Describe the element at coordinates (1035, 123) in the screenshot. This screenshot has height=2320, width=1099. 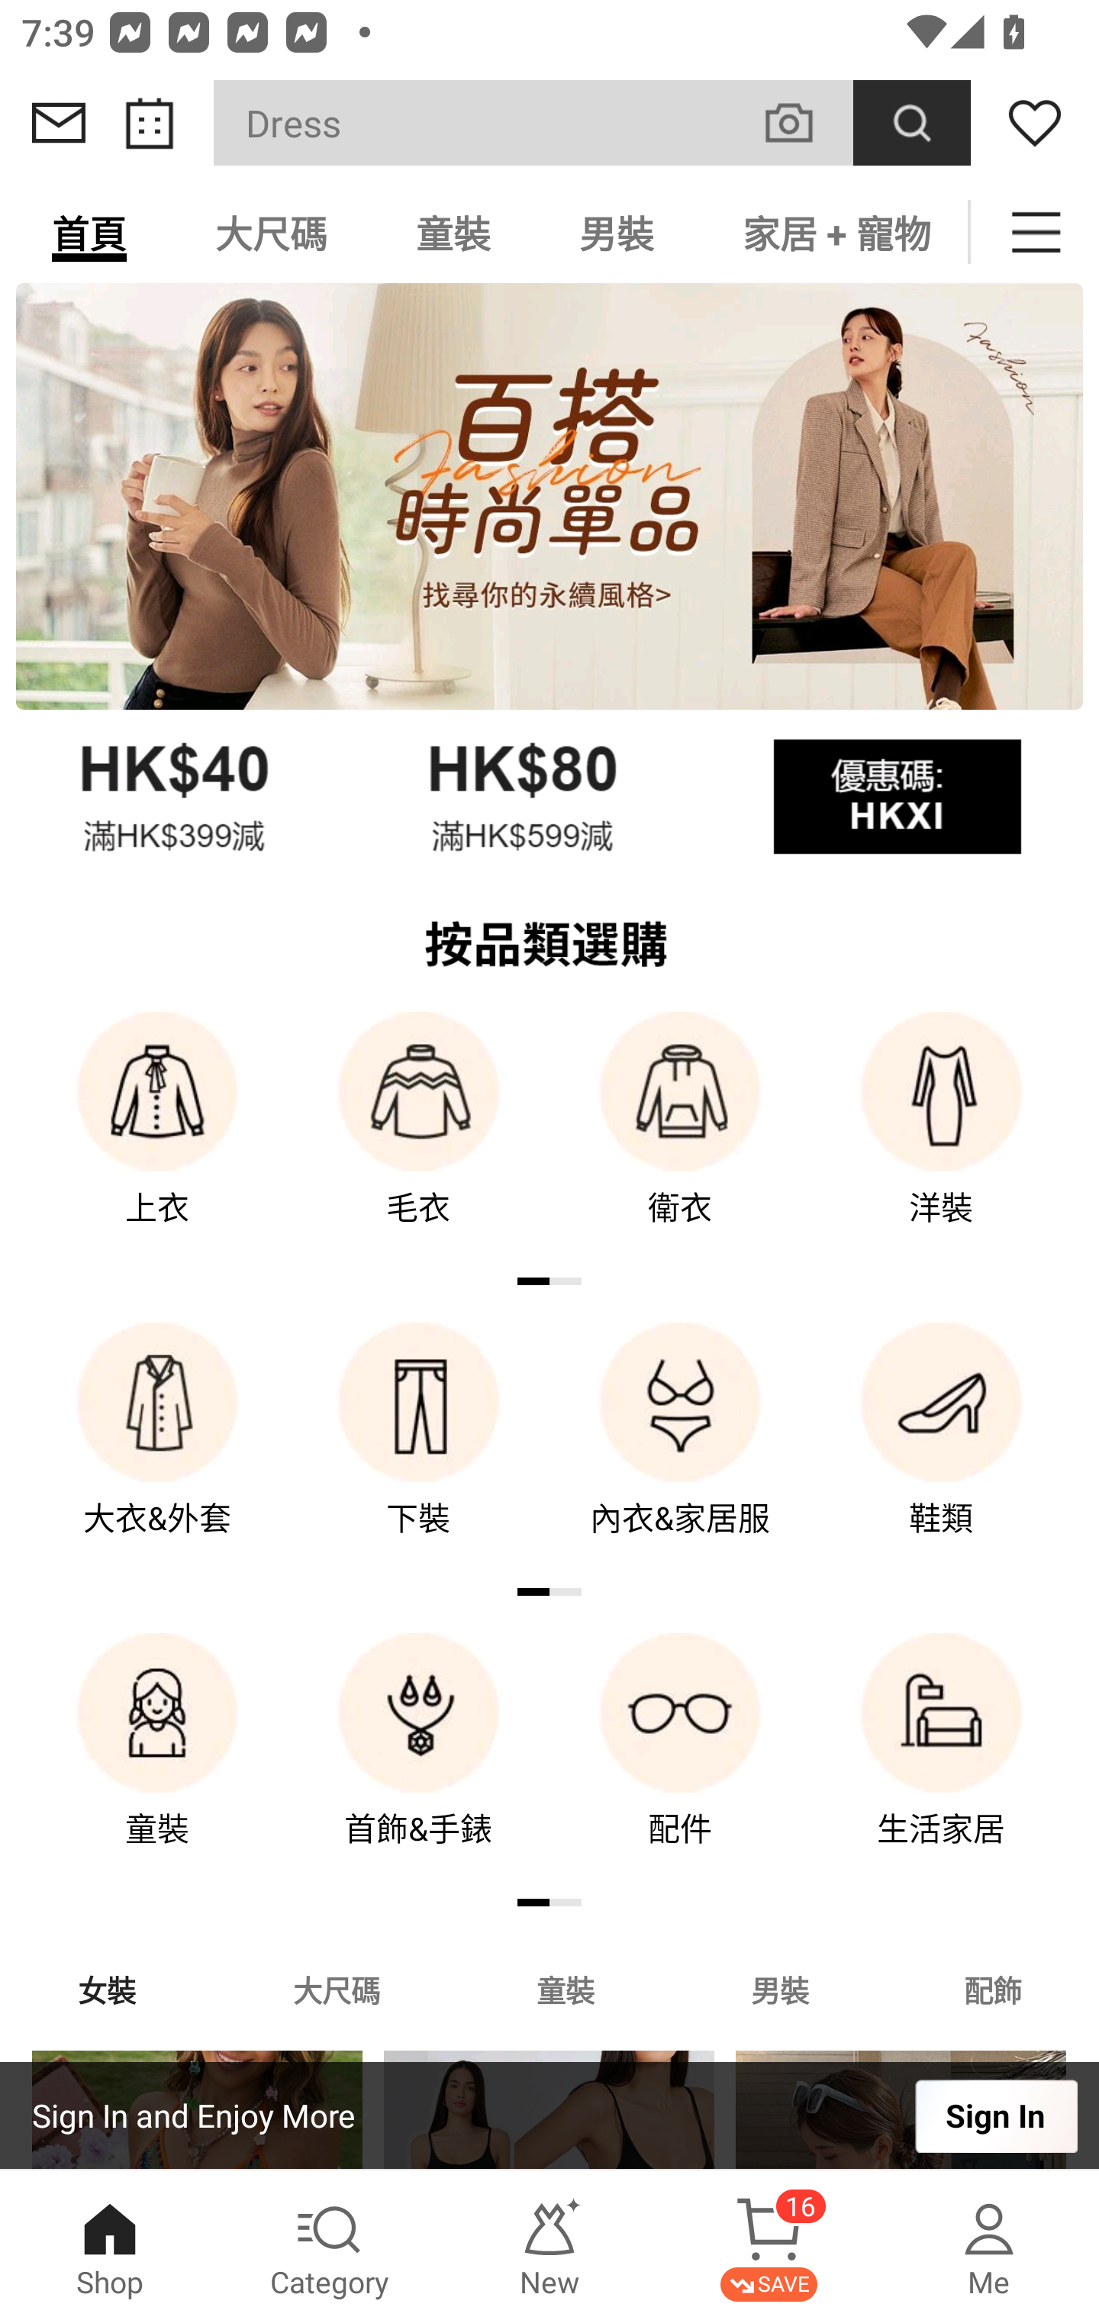
I see `Wishlist` at that location.